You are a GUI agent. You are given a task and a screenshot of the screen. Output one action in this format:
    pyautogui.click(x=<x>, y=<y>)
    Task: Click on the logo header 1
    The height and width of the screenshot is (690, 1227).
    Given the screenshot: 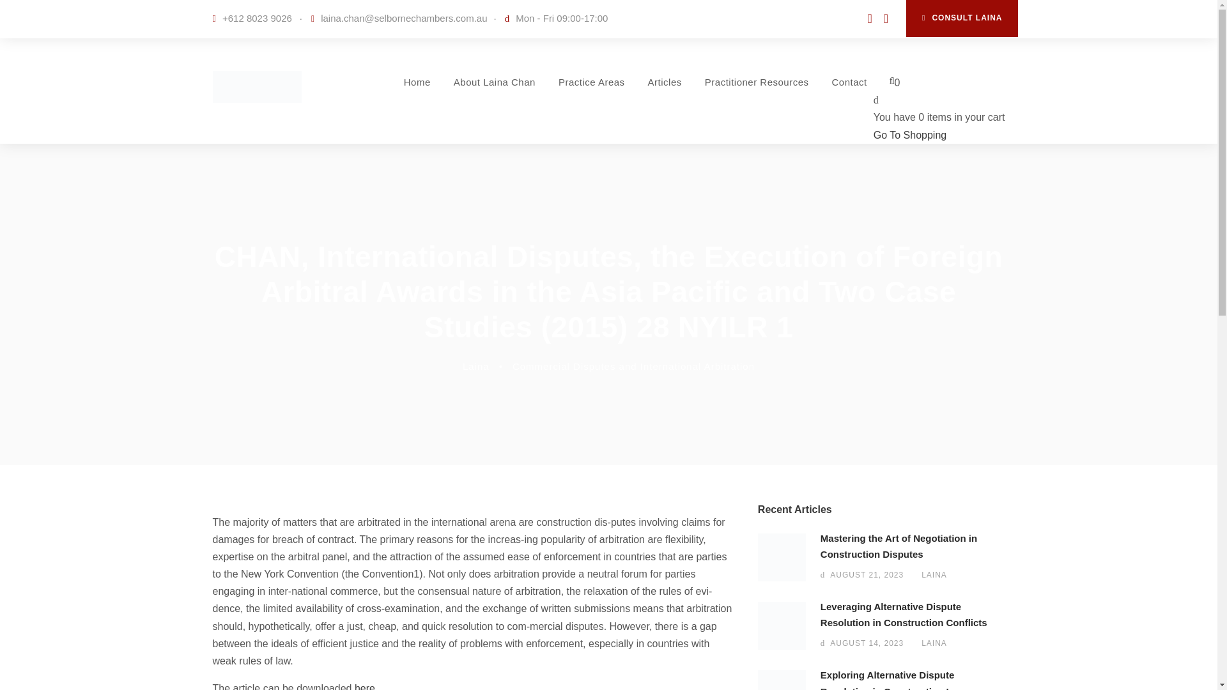 What is the action you would take?
    pyautogui.click(x=256, y=87)
    